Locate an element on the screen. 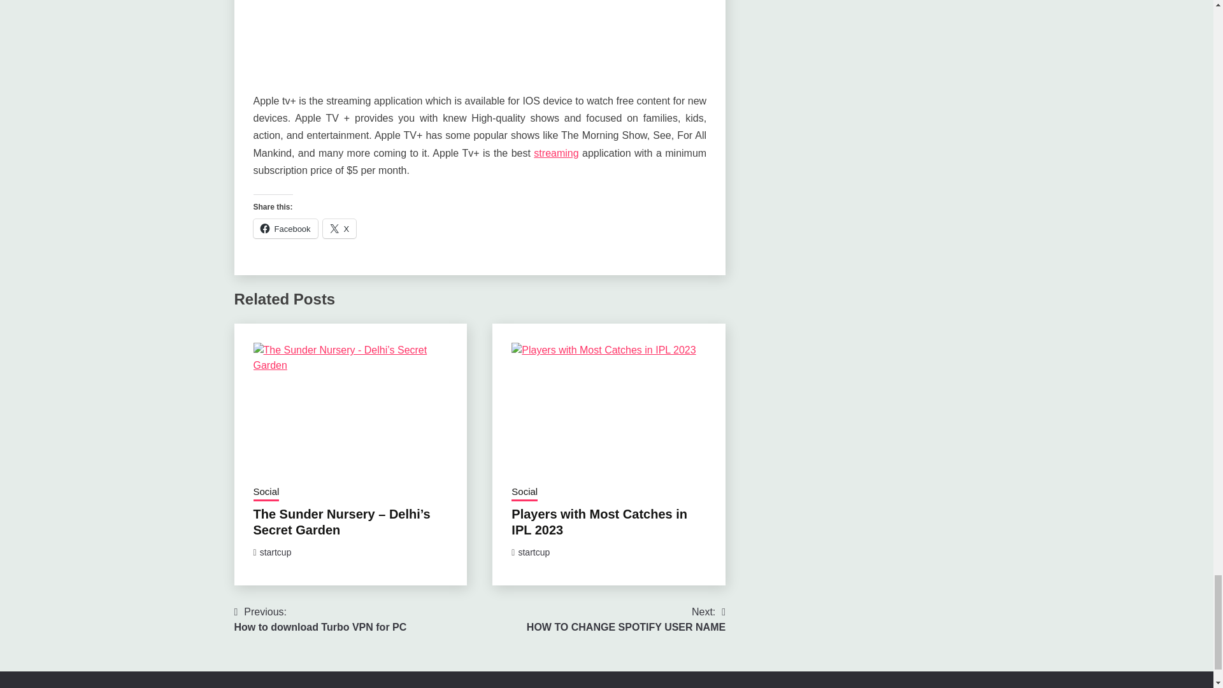  streaming is located at coordinates (555, 153).